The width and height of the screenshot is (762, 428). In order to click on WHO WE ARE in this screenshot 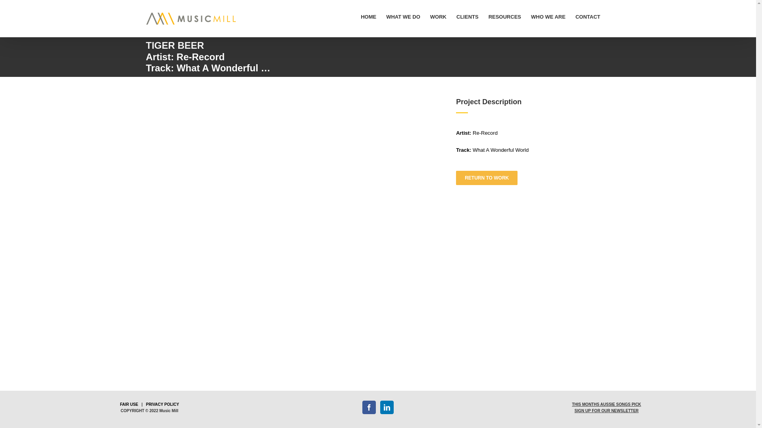, I will do `click(548, 17)`.